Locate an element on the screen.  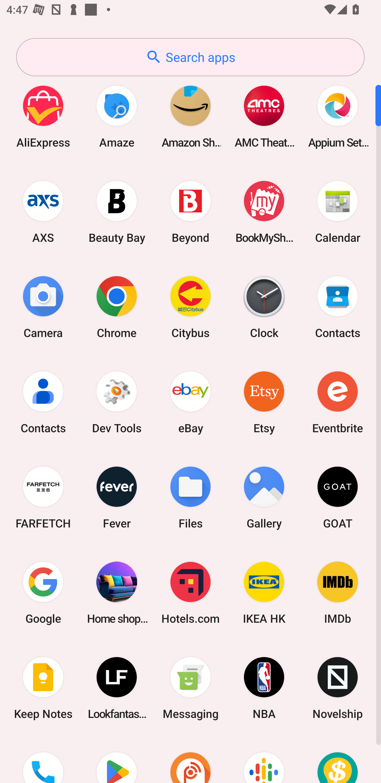
Citybus is located at coordinates (190, 307).